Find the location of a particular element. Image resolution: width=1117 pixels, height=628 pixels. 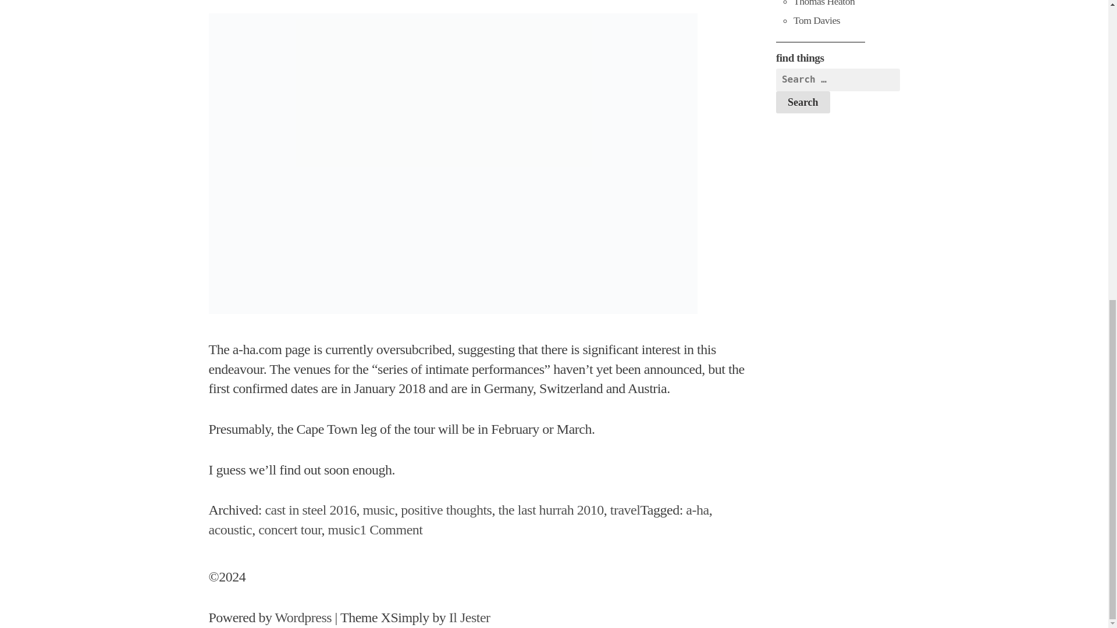

Search is located at coordinates (803, 102).